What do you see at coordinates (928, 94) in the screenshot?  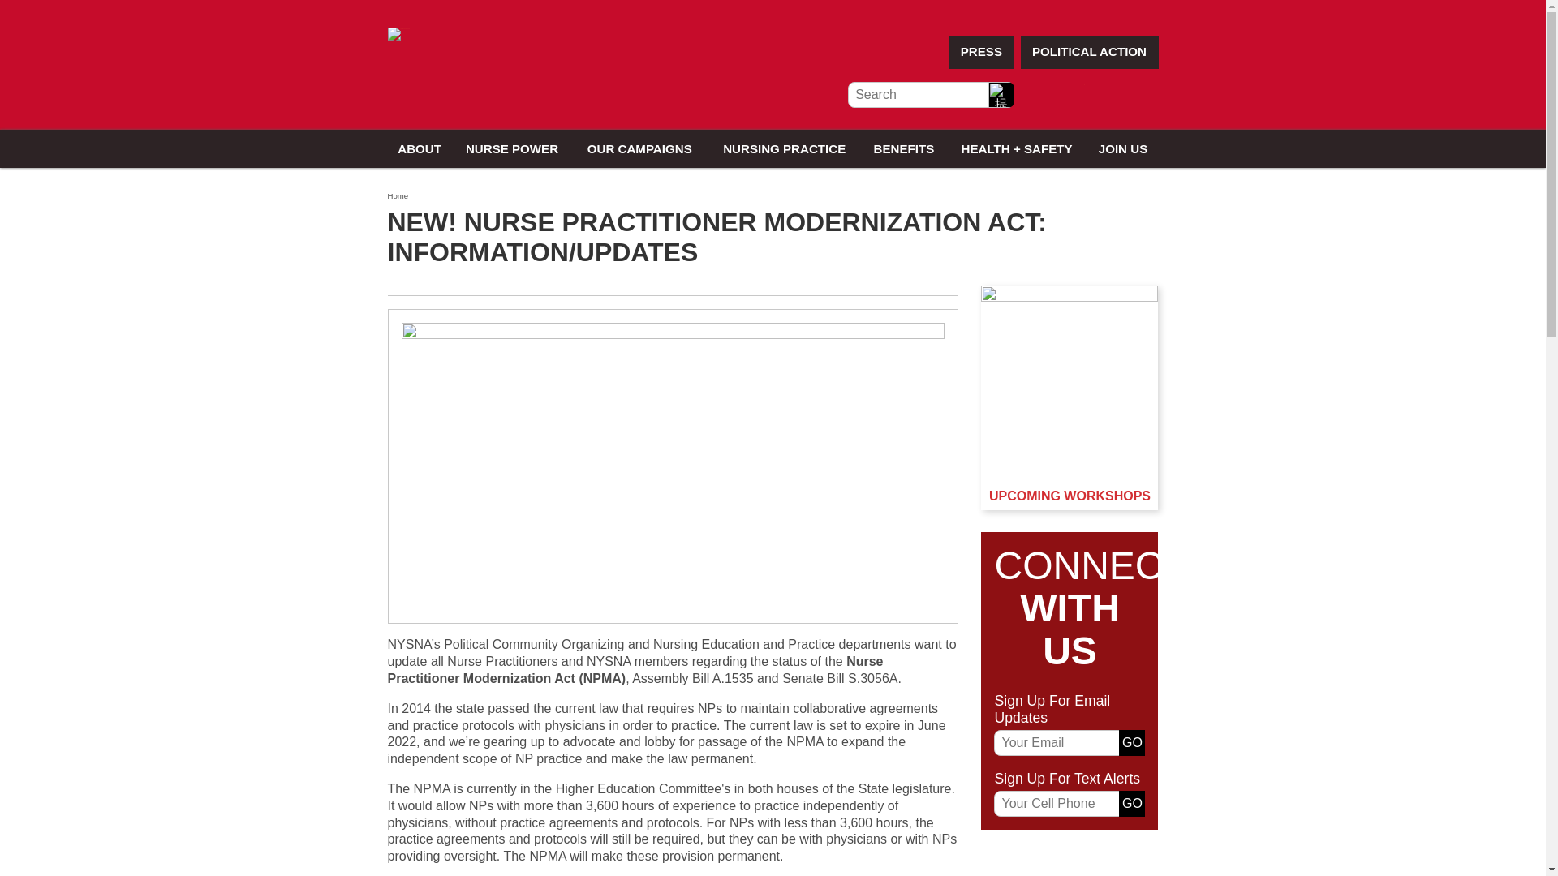 I see `Enter the terms you wish to search for.` at bounding box center [928, 94].